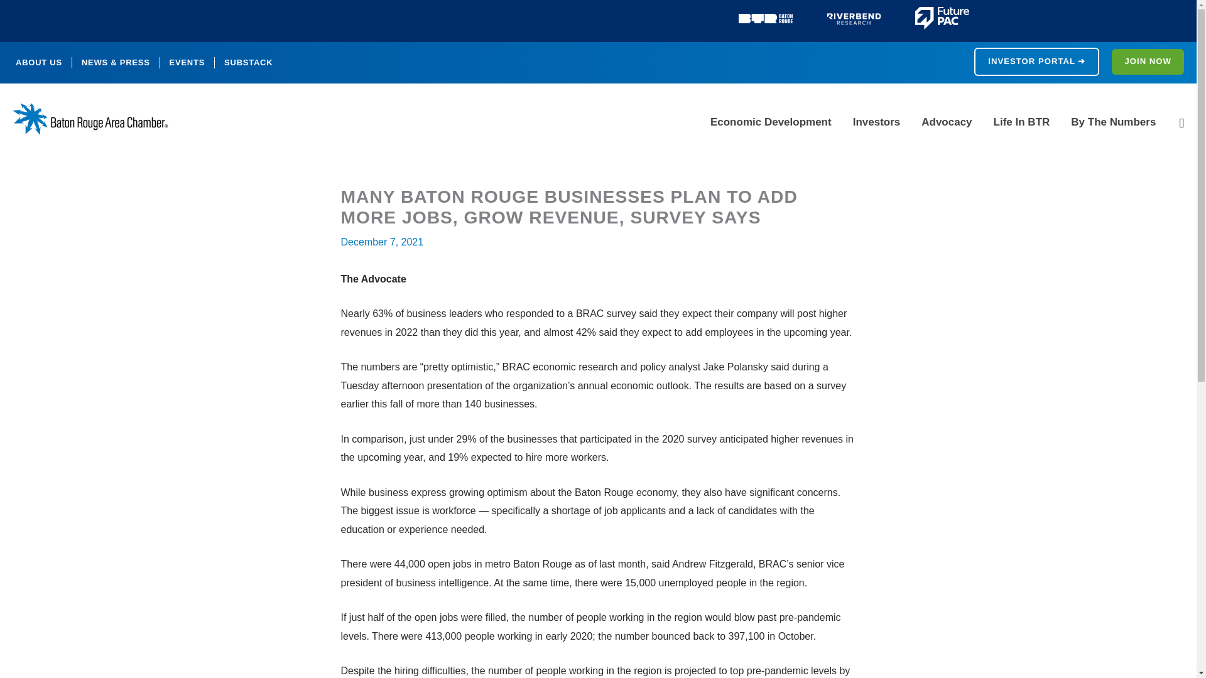 The width and height of the screenshot is (1206, 678). I want to click on BRAC-Program-FuturePAC, so click(942, 18).